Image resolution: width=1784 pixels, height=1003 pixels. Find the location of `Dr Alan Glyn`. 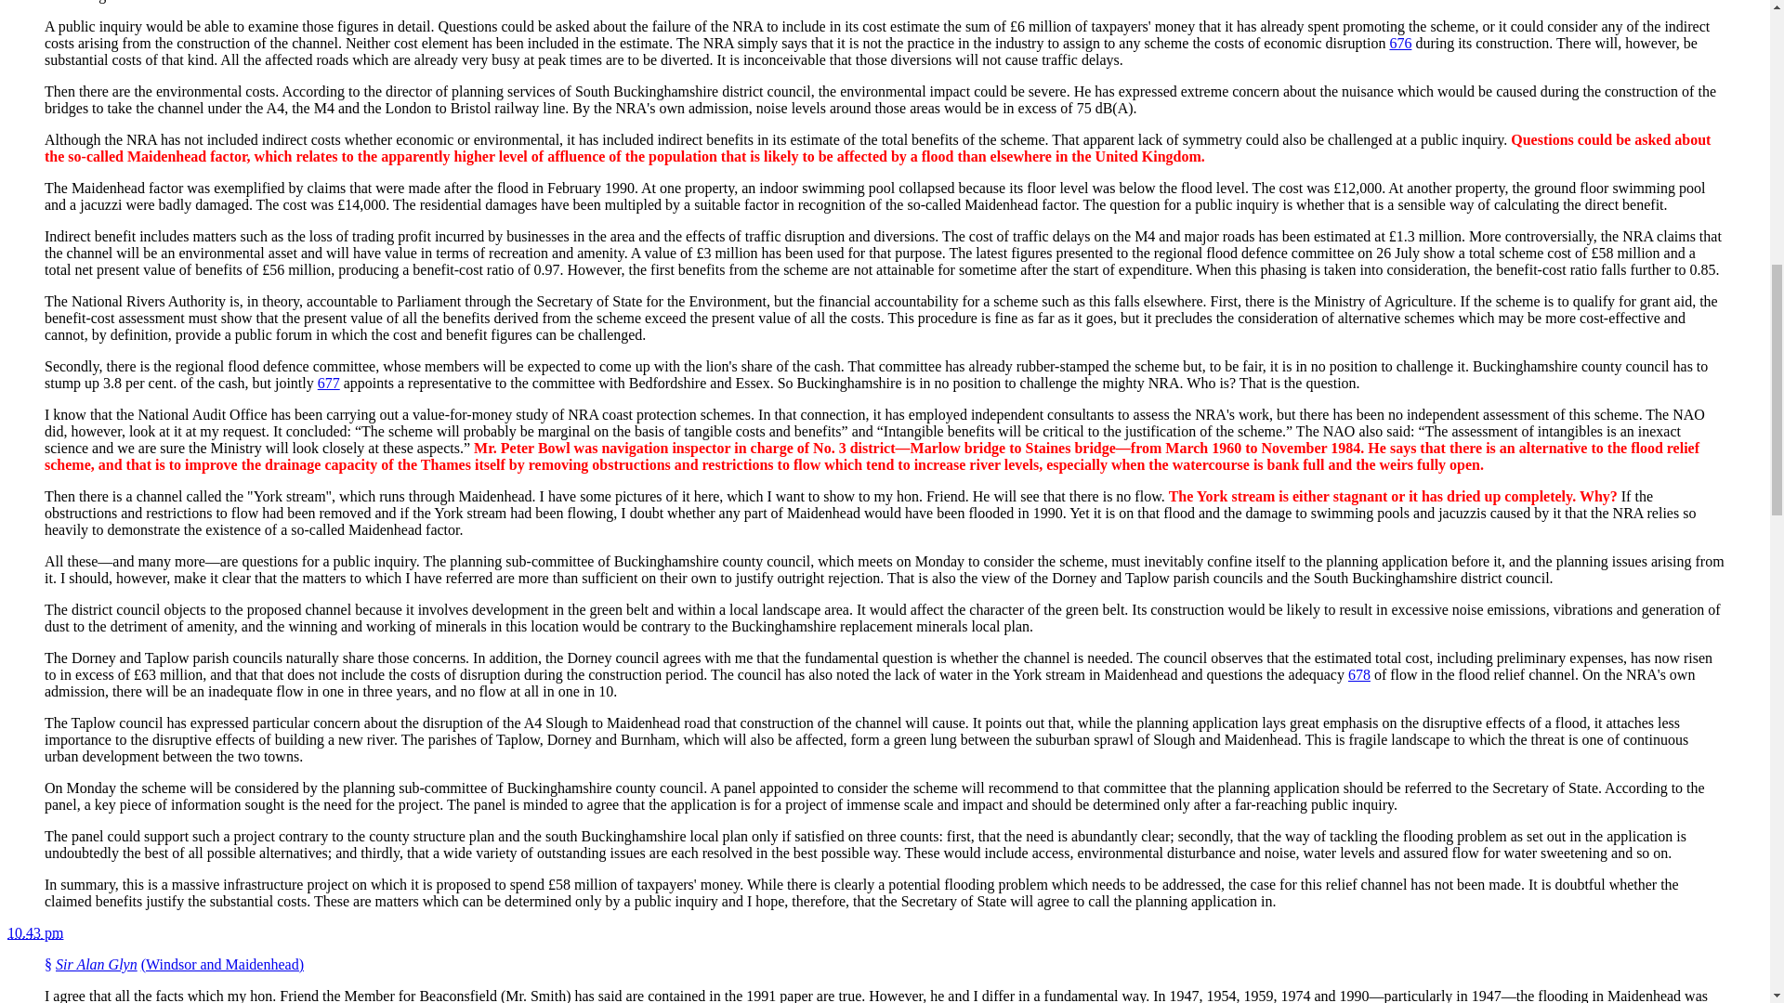

Dr Alan Glyn is located at coordinates (96, 964).